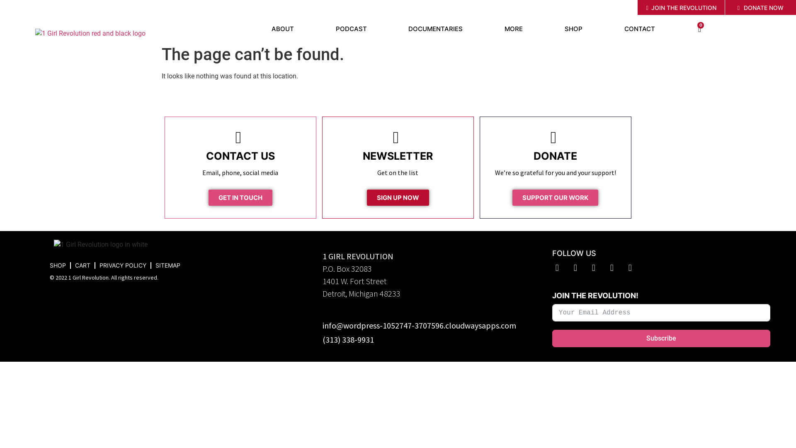 The height and width of the screenshot is (448, 796). Describe the element at coordinates (83, 265) in the screenshot. I see `CART` at that location.